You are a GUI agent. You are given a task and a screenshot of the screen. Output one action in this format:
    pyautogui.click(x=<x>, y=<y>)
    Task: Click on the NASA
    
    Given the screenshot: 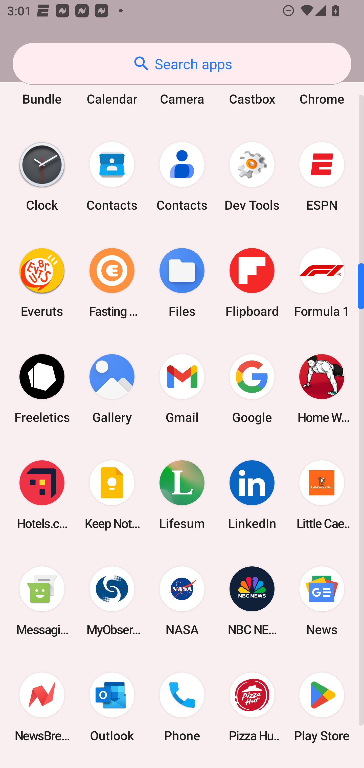 What is the action you would take?
    pyautogui.click(x=182, y=601)
    